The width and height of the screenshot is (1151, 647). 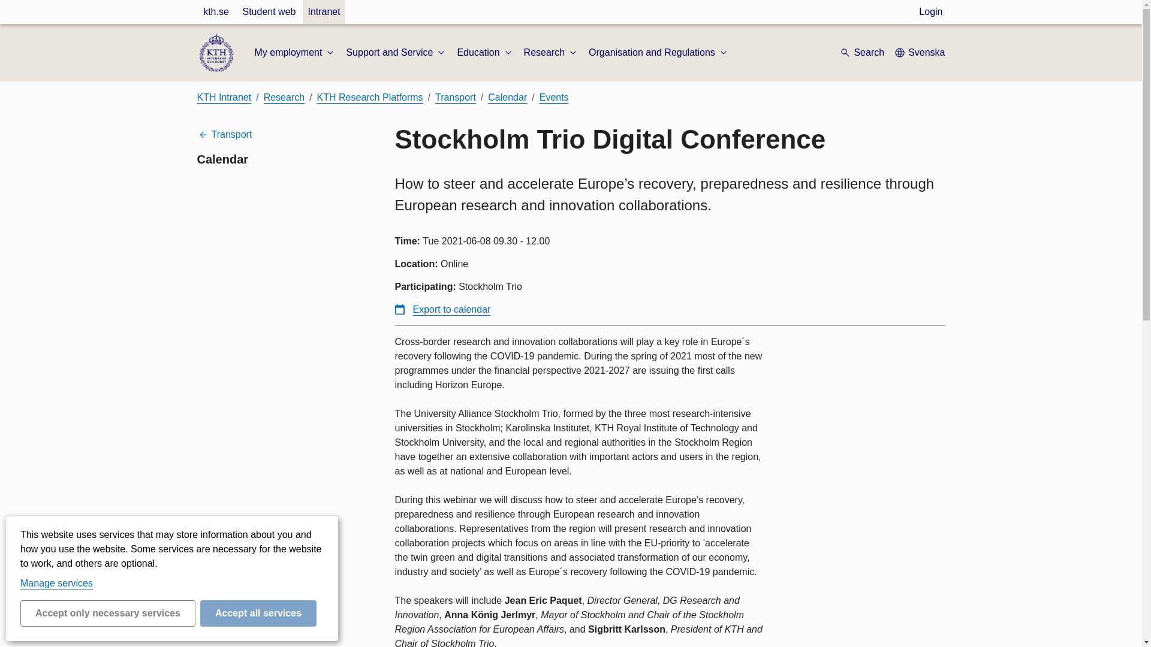 I want to click on Support and Service, so click(x=397, y=53).